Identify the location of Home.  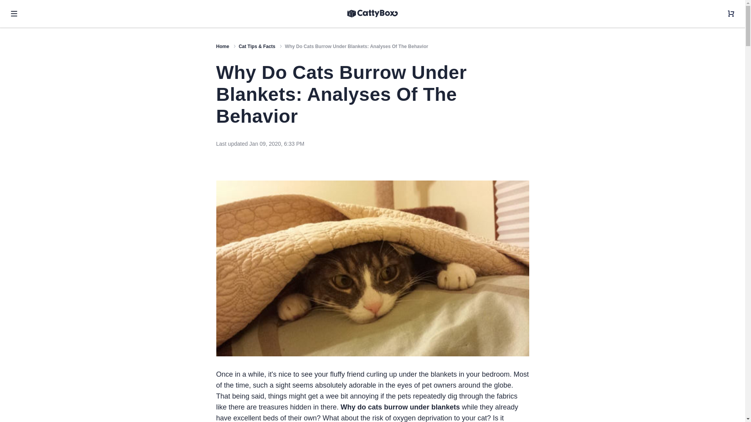
(222, 46).